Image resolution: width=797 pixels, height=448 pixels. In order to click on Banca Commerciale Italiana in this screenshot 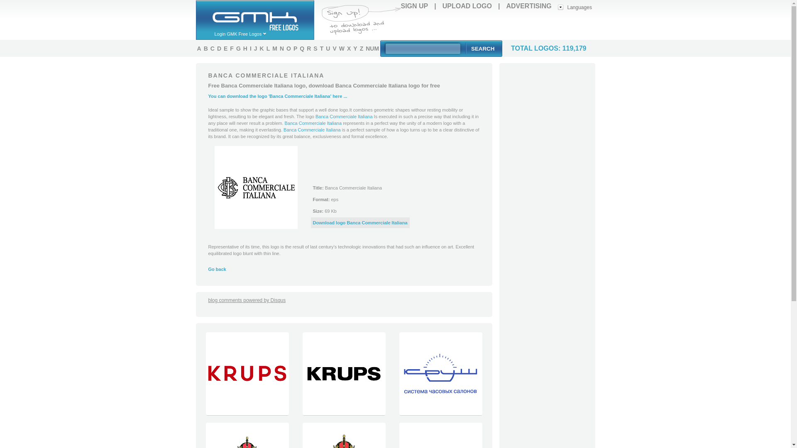, I will do `click(313, 123)`.